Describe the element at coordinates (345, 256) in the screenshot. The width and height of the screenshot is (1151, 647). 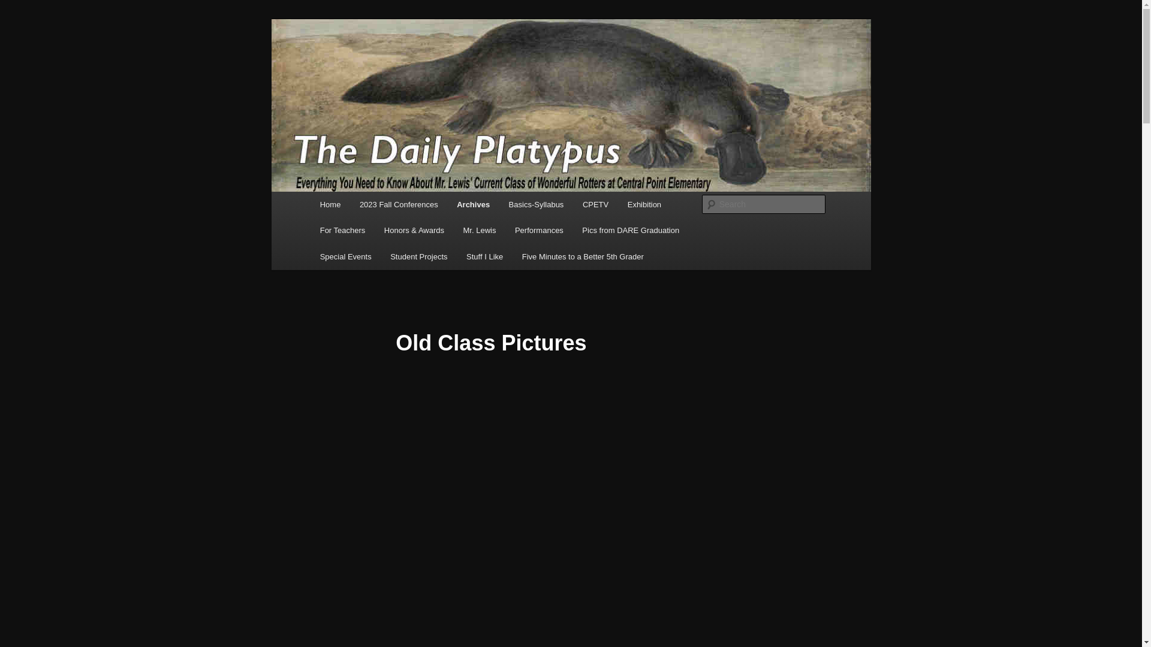
I see `Special Events` at that location.